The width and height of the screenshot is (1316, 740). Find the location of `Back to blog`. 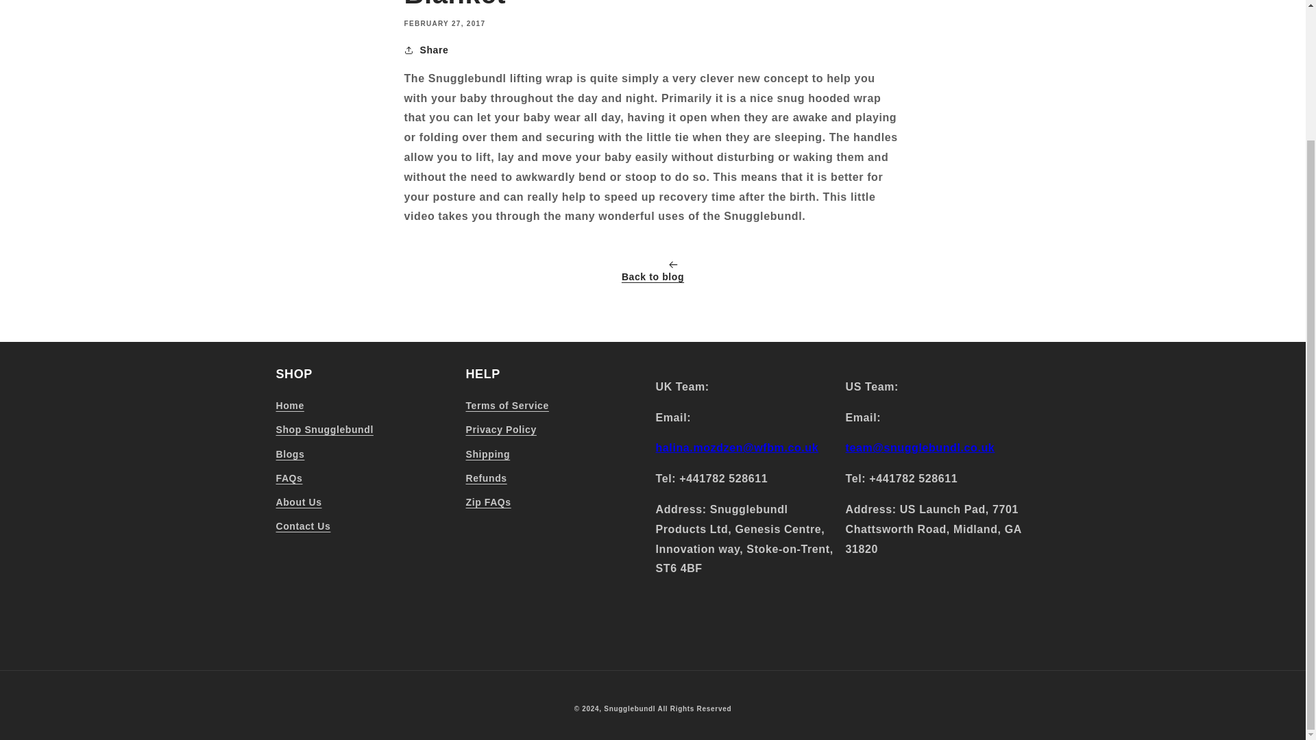

Back to blog is located at coordinates (653, 273).